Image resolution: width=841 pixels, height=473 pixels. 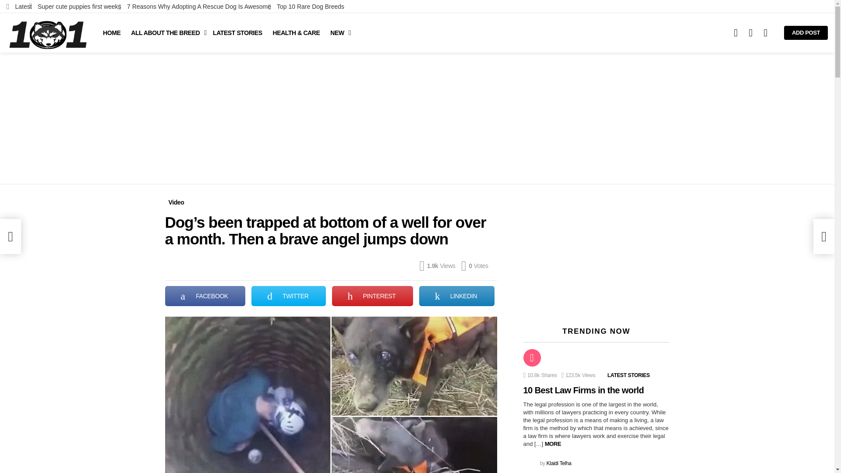 What do you see at coordinates (456, 296) in the screenshot?
I see `Share on LinkedIn` at bounding box center [456, 296].